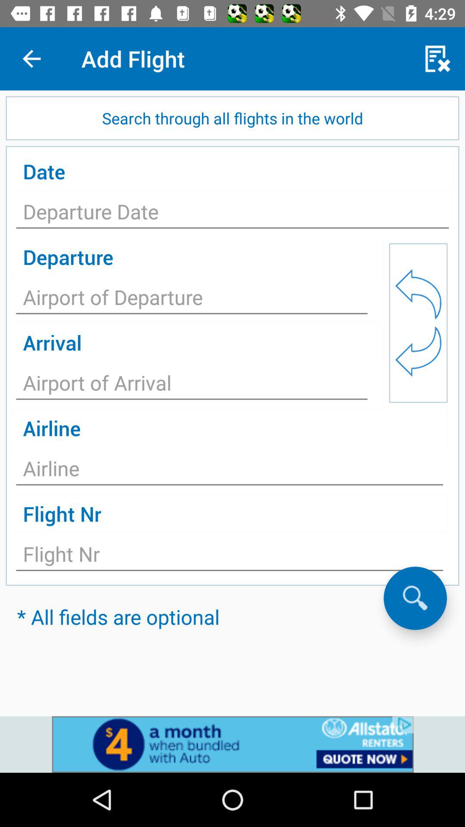 The height and width of the screenshot is (827, 465). Describe the element at coordinates (232, 214) in the screenshot. I see `to fill date of source` at that location.